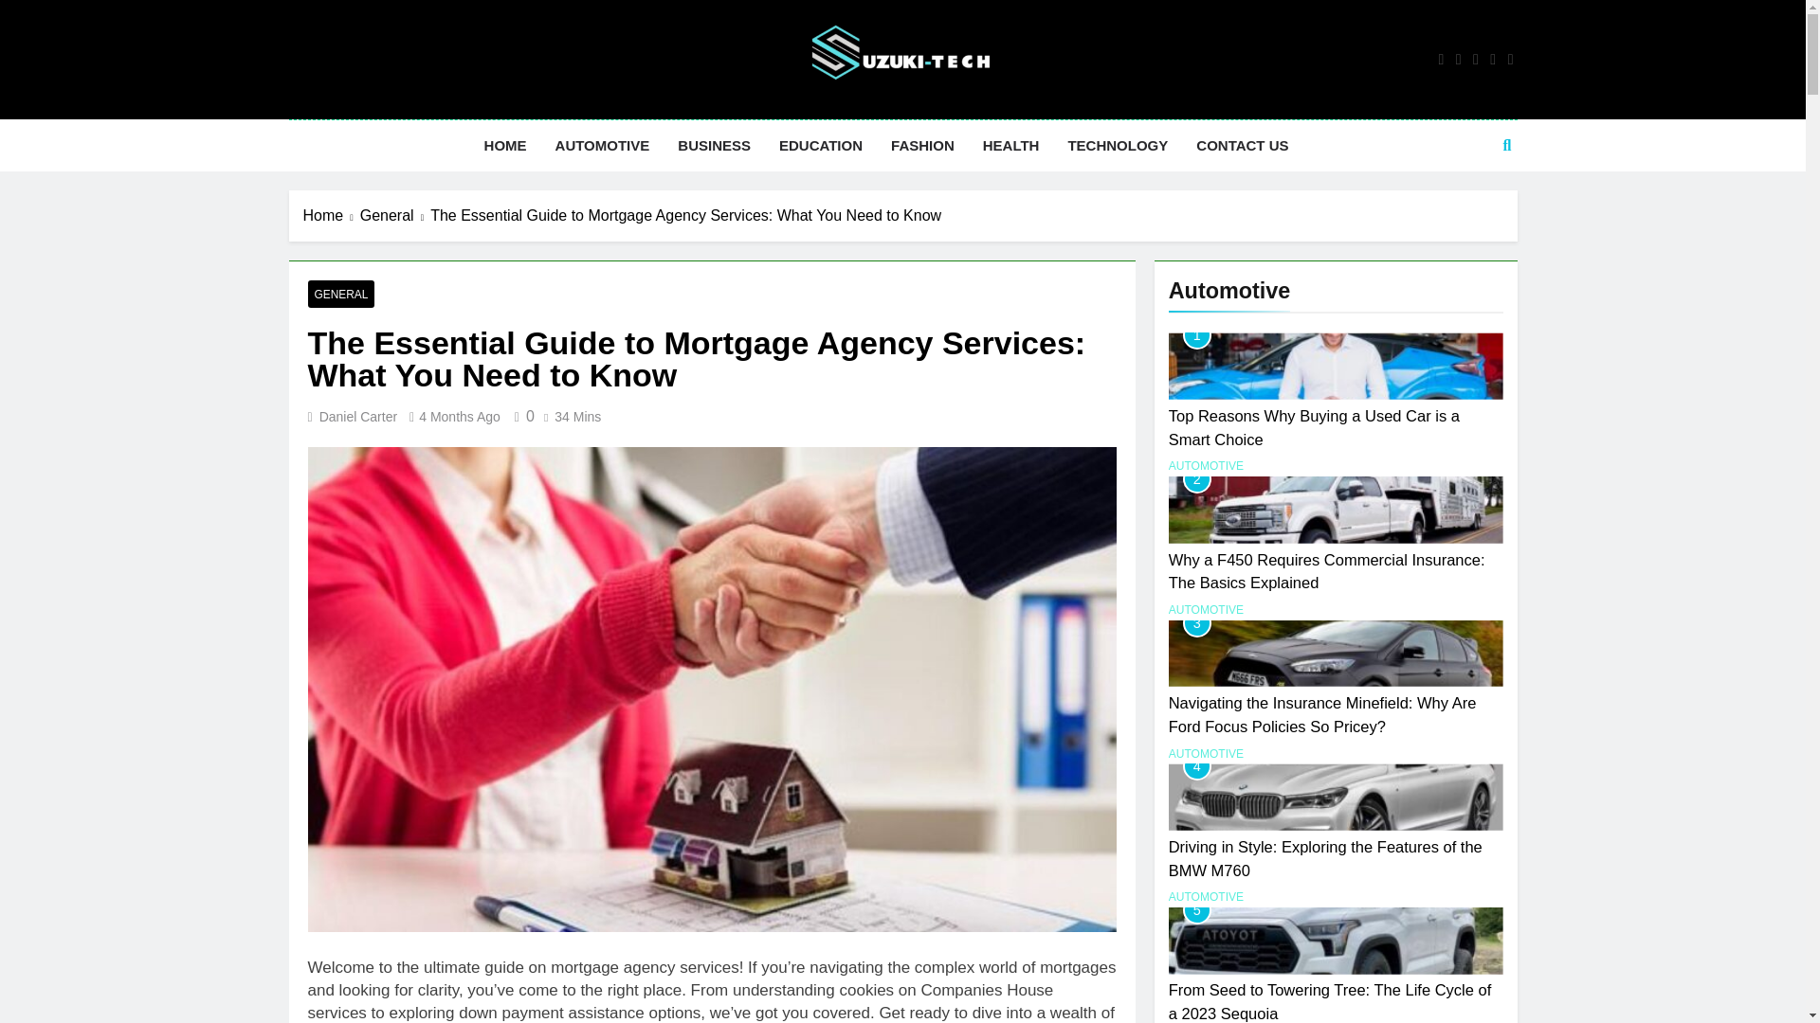 This screenshot has width=1820, height=1023. Describe the element at coordinates (1206, 610) in the screenshot. I see `AUTOMOTIVE` at that location.